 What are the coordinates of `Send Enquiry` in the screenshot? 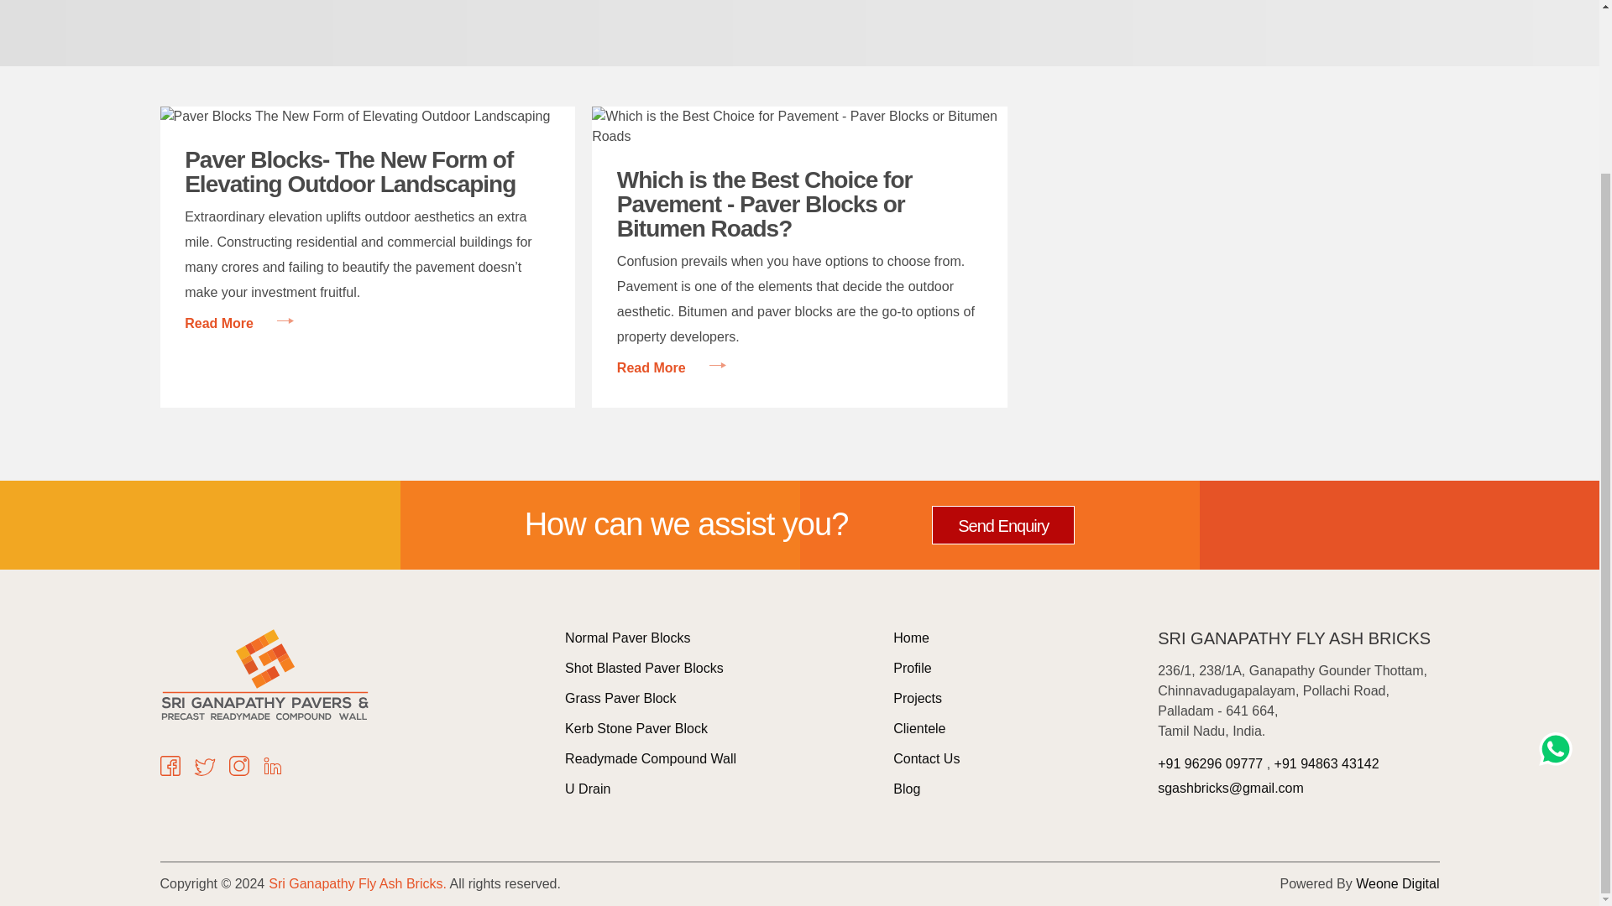 It's located at (1002, 525).